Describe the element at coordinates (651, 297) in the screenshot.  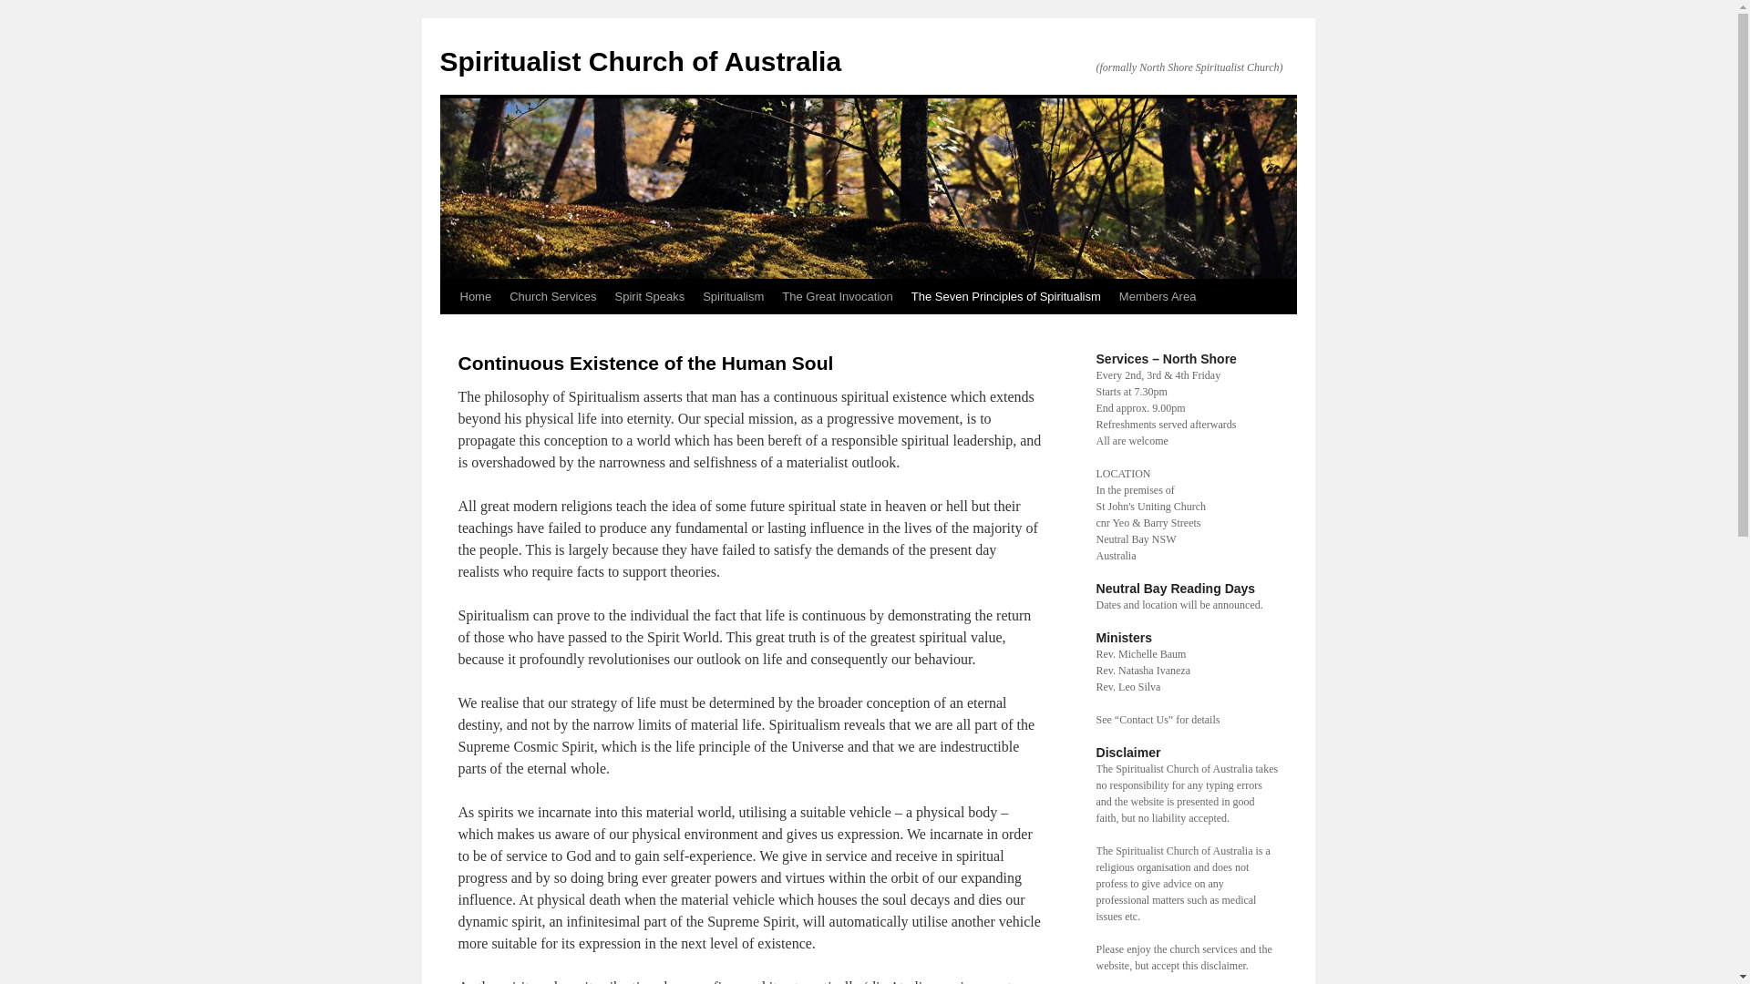
I see `Spirit Speaks` at that location.